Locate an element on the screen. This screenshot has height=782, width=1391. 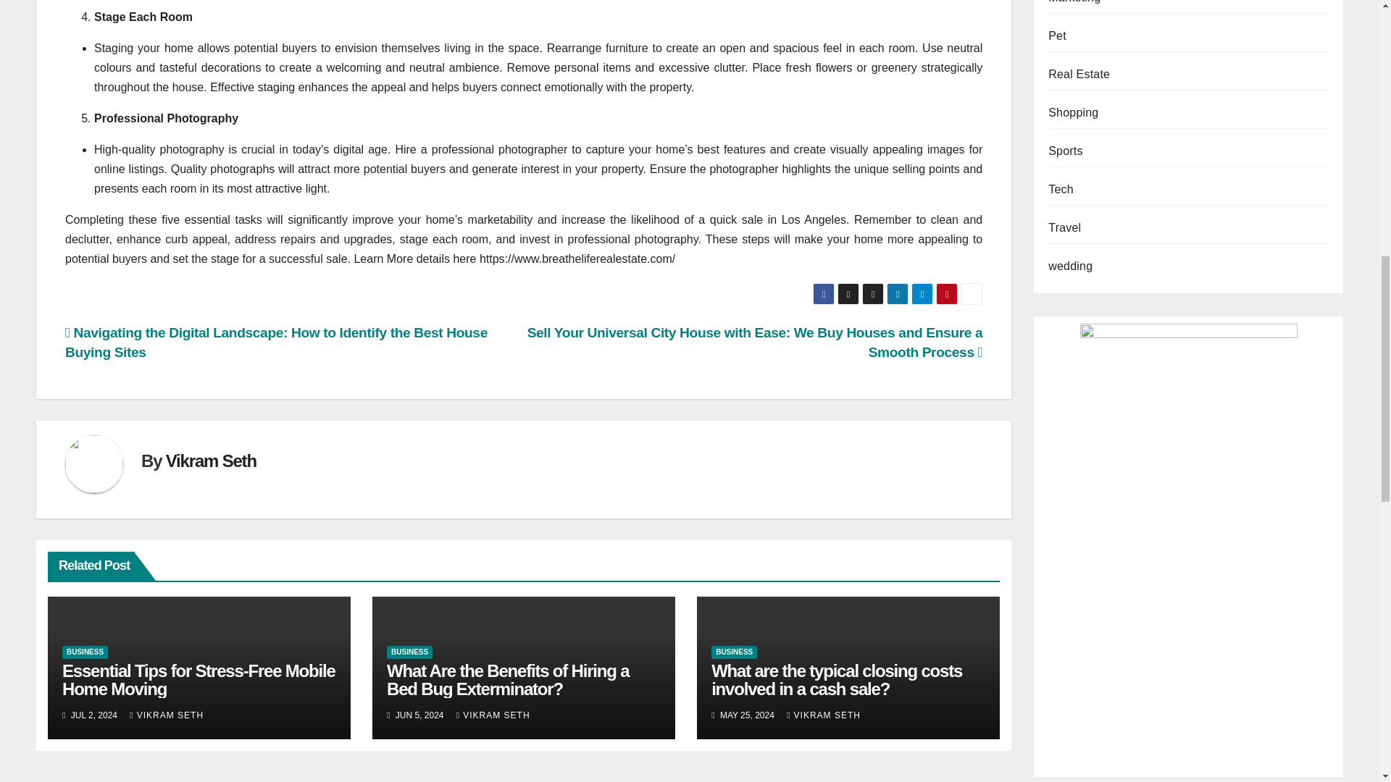
BUSINESS is located at coordinates (85, 652).